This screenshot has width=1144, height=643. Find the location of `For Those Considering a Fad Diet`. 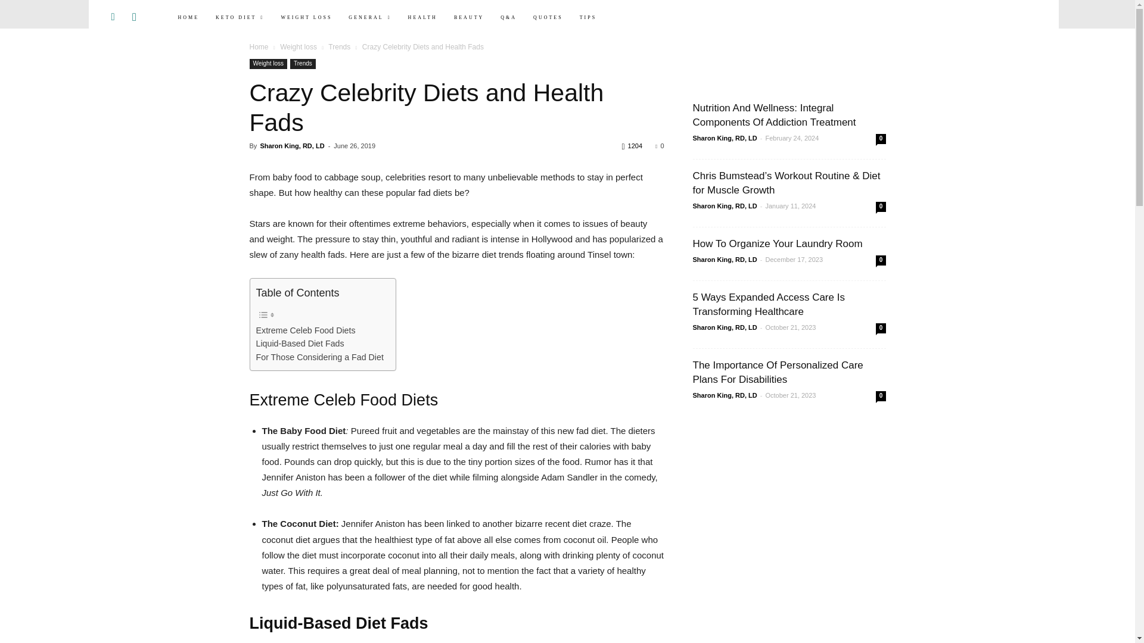

For Those Considering a Fad Diet is located at coordinates (319, 357).